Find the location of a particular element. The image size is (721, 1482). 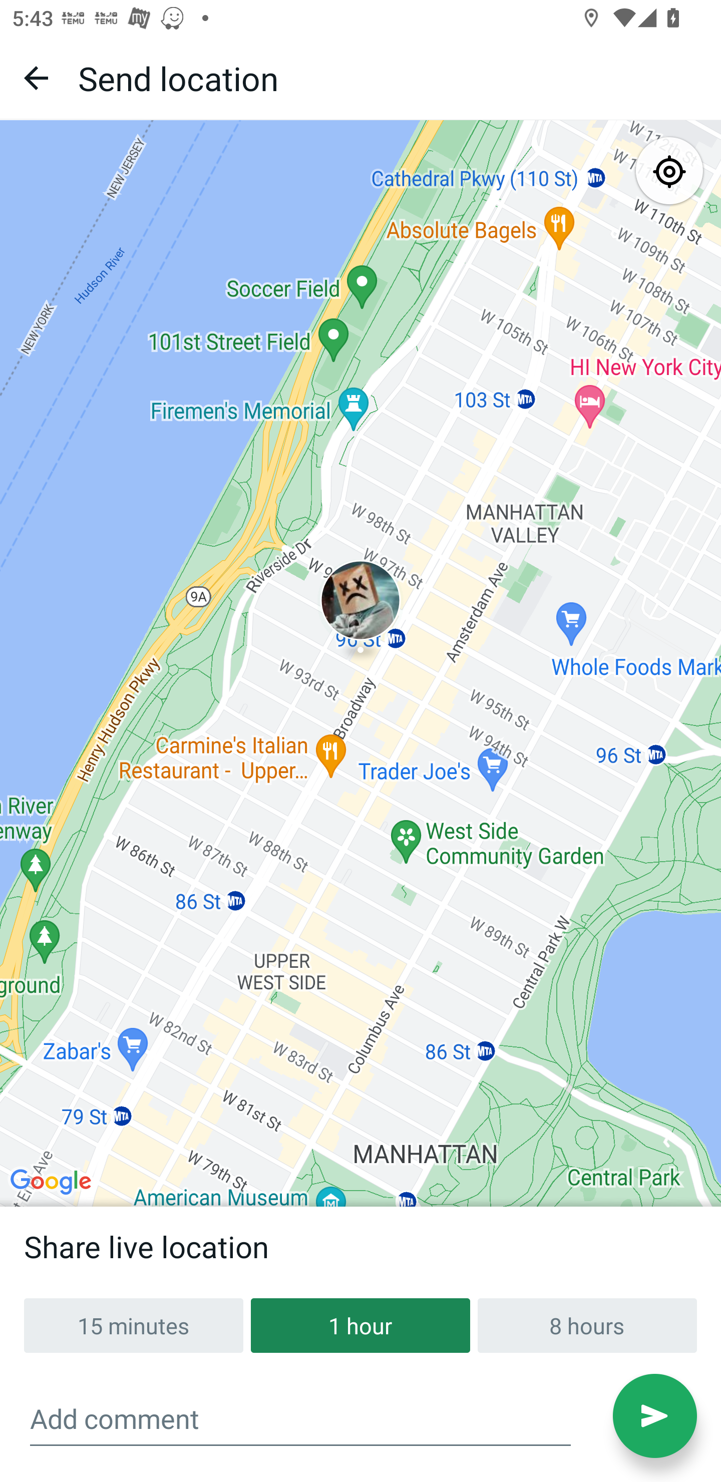

Add comment is located at coordinates (300, 1419).